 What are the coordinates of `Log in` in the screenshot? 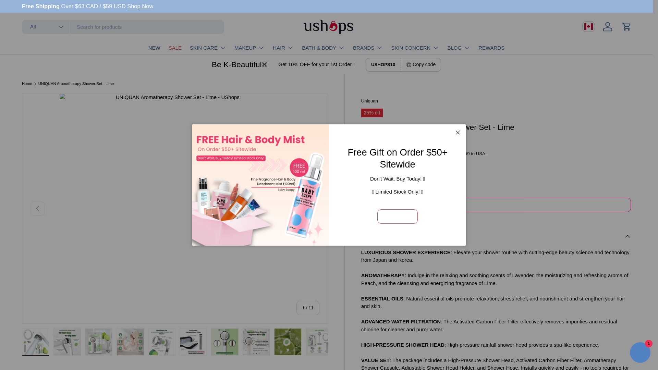 It's located at (608, 27).